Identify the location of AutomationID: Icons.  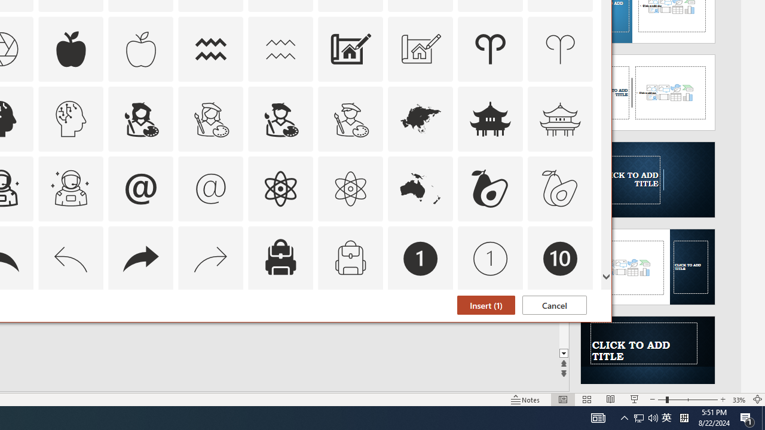
(560, 328).